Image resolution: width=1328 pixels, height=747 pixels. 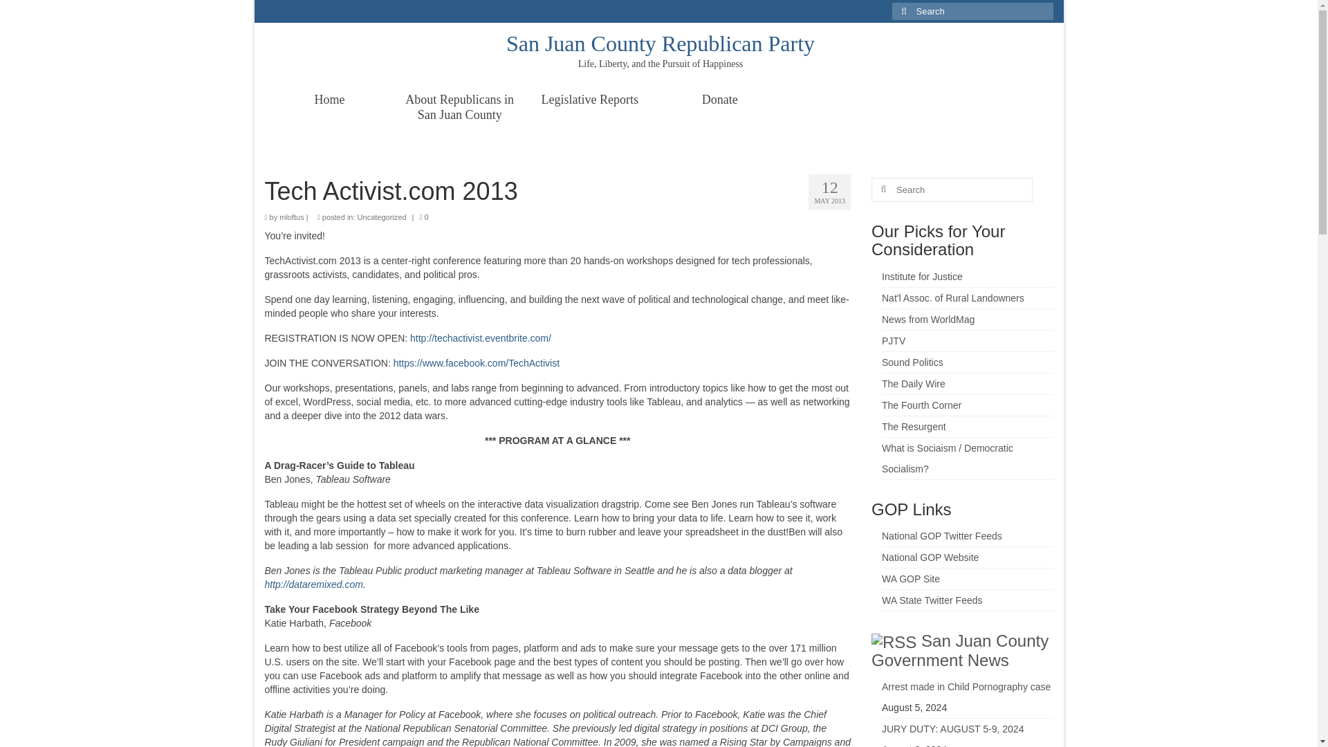 What do you see at coordinates (952, 297) in the screenshot?
I see `Nat'l Assoc. of Rural Landowners` at bounding box center [952, 297].